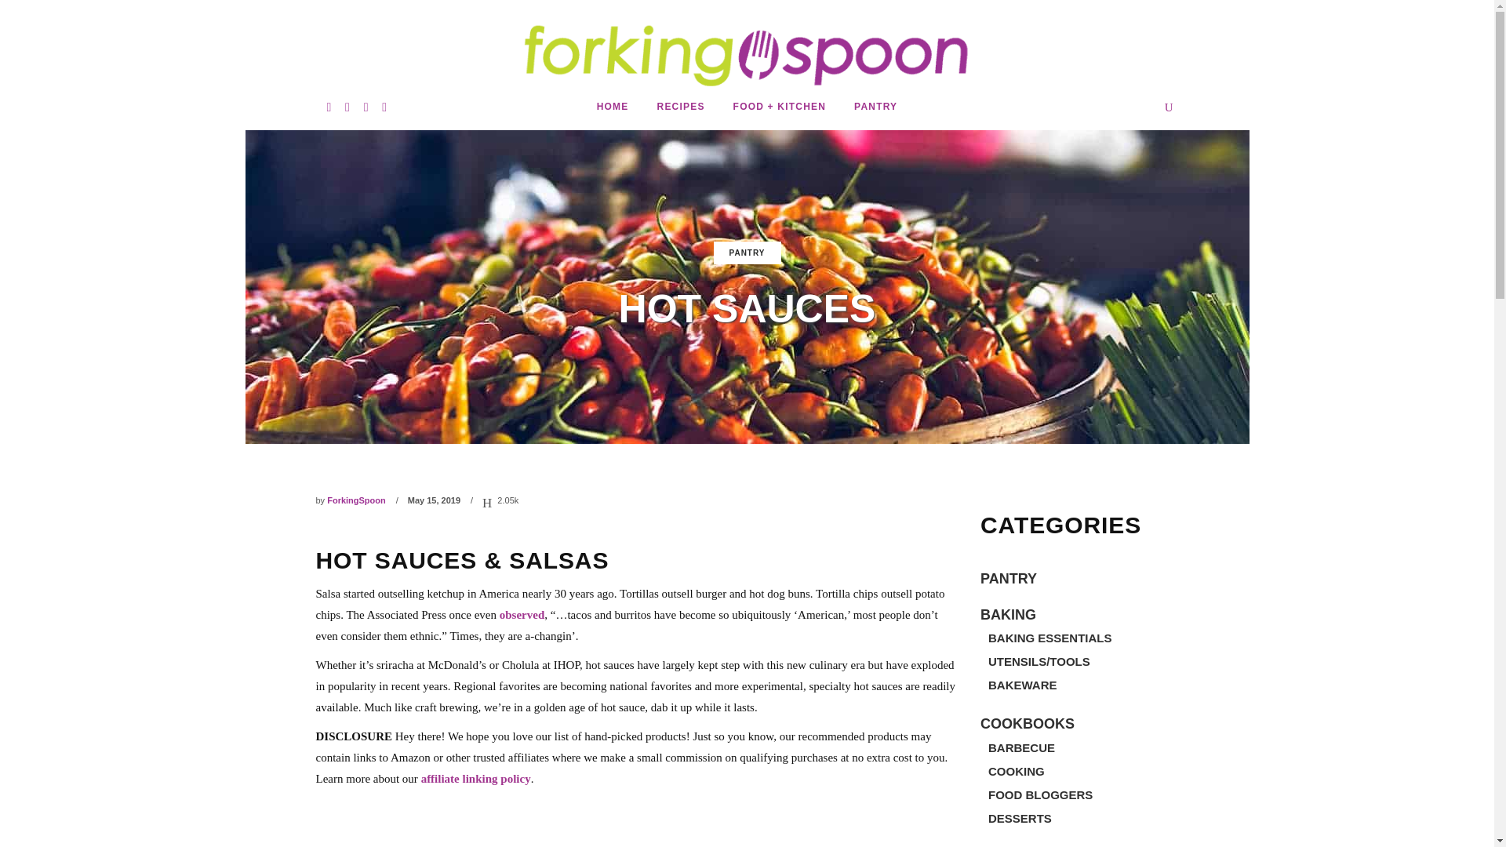 The image size is (1506, 847). What do you see at coordinates (613, 107) in the screenshot?
I see `HOME` at bounding box center [613, 107].